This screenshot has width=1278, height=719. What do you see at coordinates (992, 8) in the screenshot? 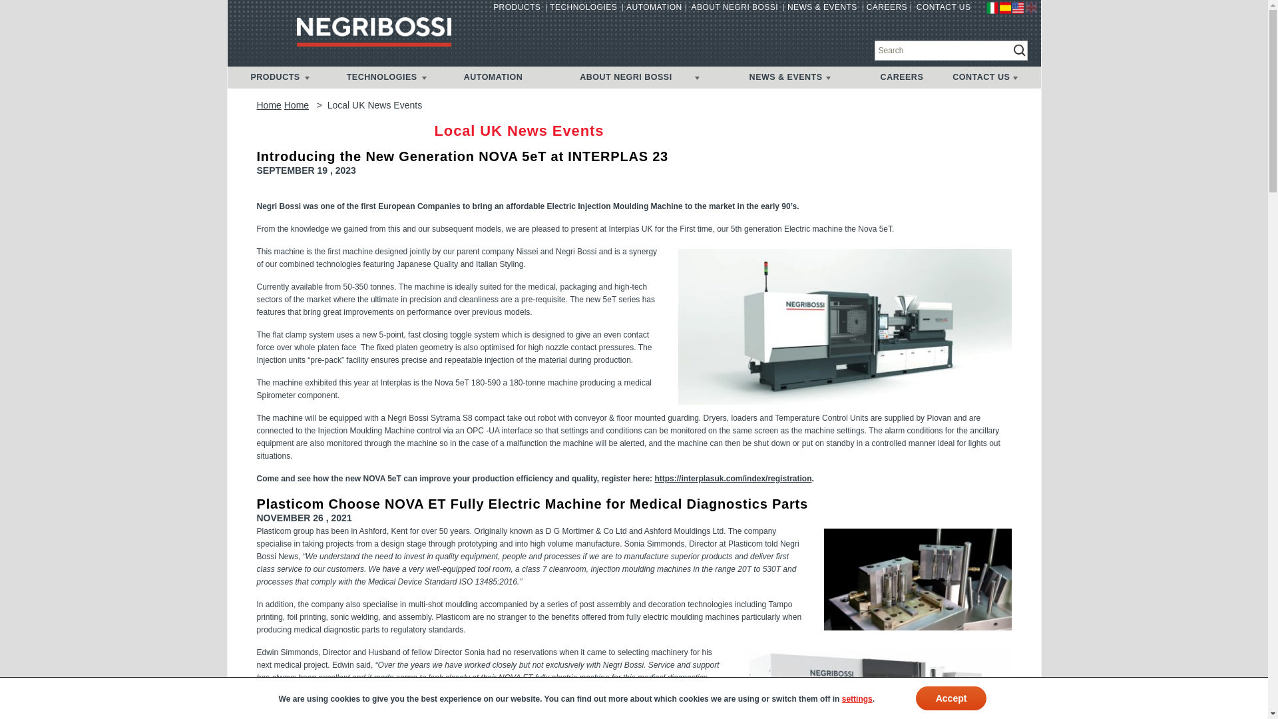
I see `Italiano - Italian` at bounding box center [992, 8].